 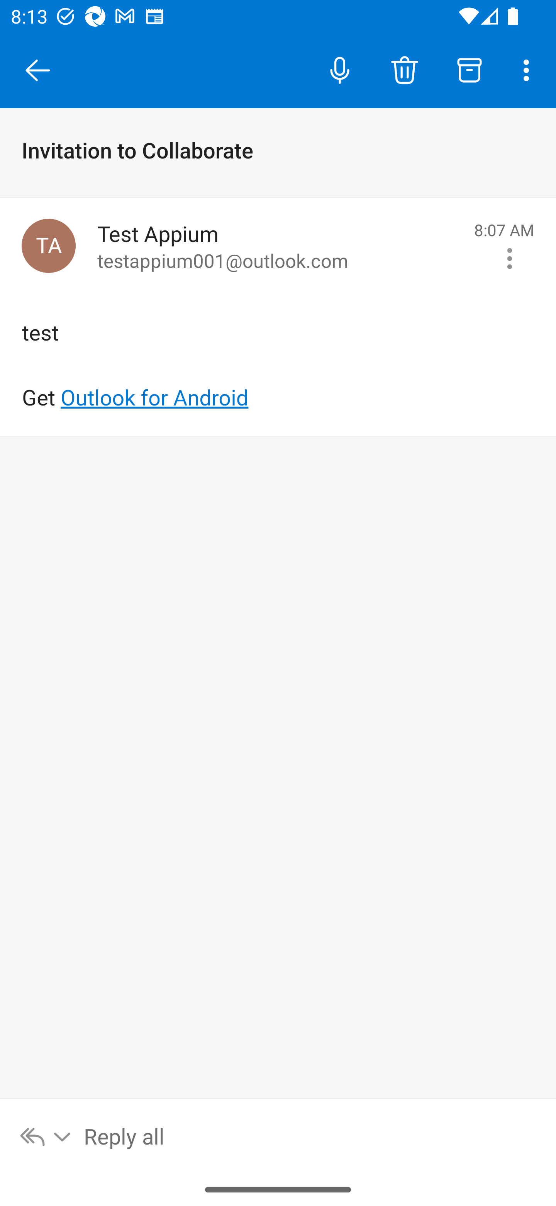 I want to click on Archive, so click(x=470, y=70).